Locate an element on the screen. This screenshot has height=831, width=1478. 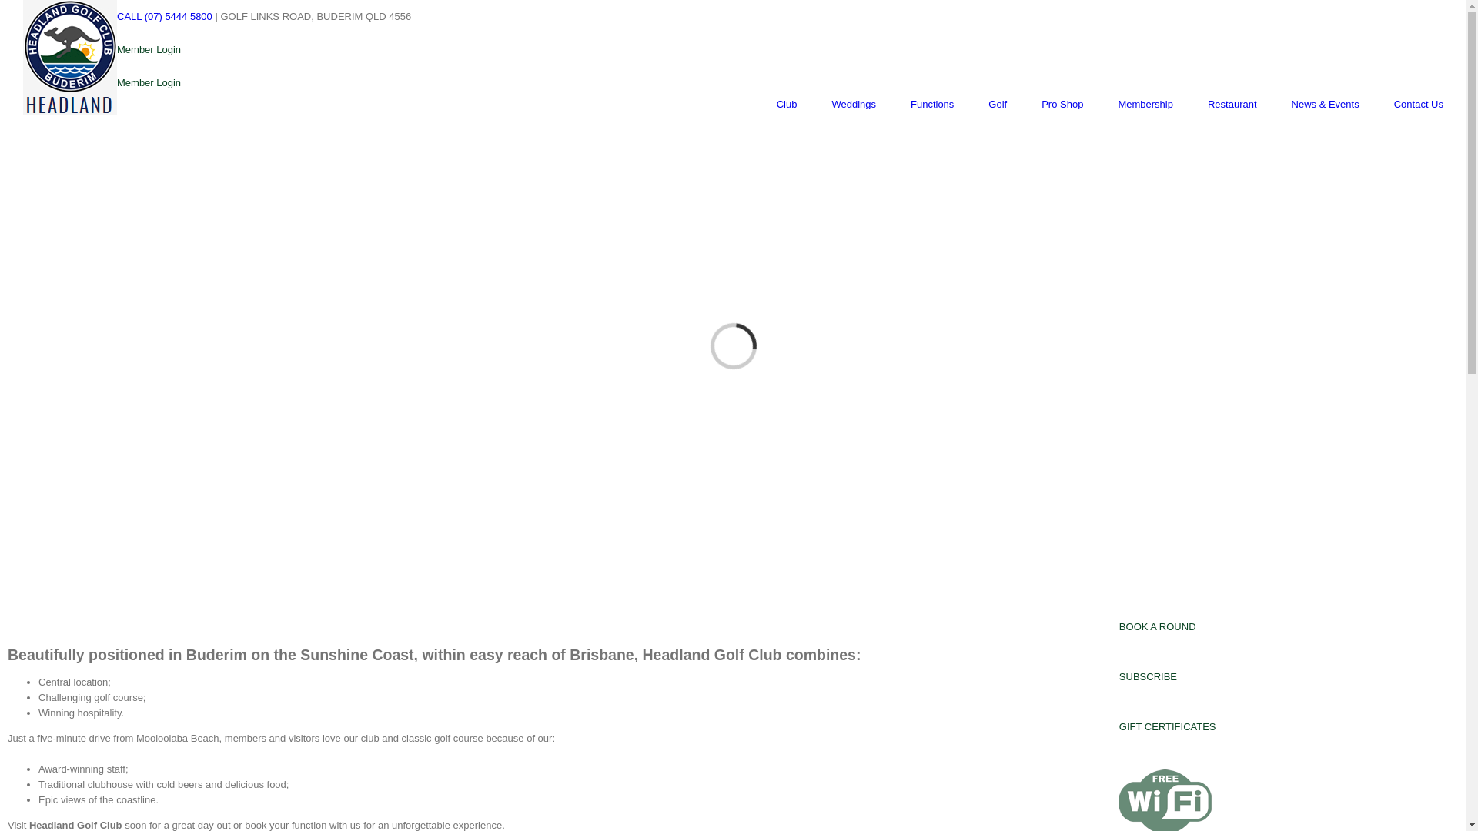
Weddings is located at coordinates (854, 105).